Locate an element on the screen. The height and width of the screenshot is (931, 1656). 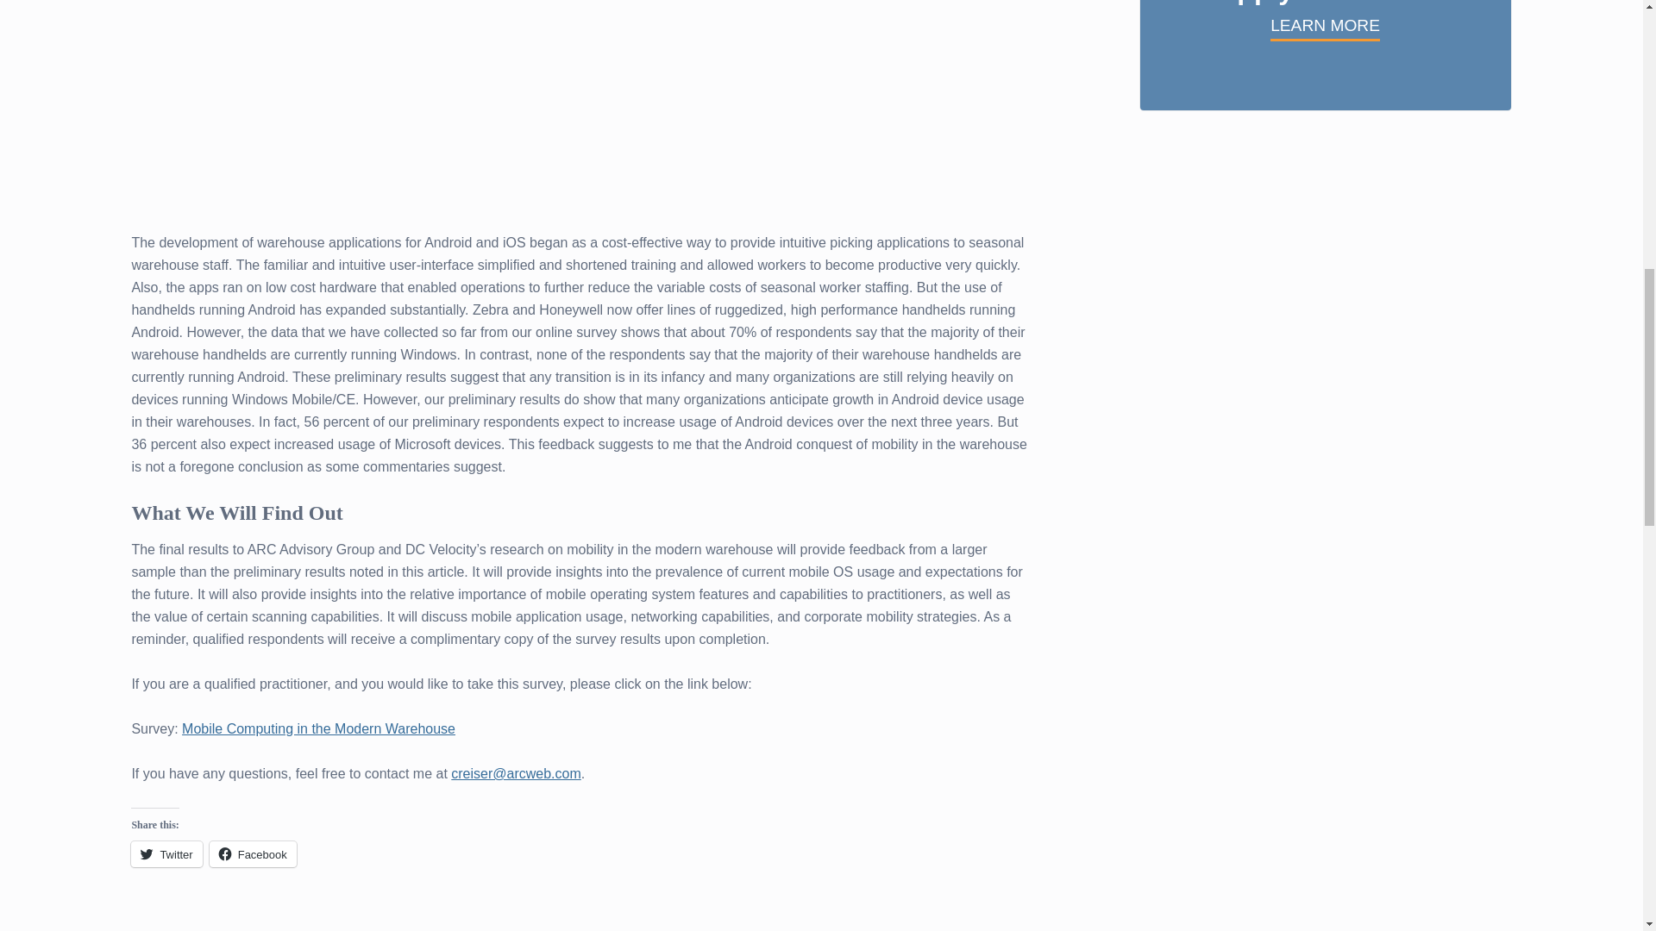
Click to share on Facebook is located at coordinates (253, 853).